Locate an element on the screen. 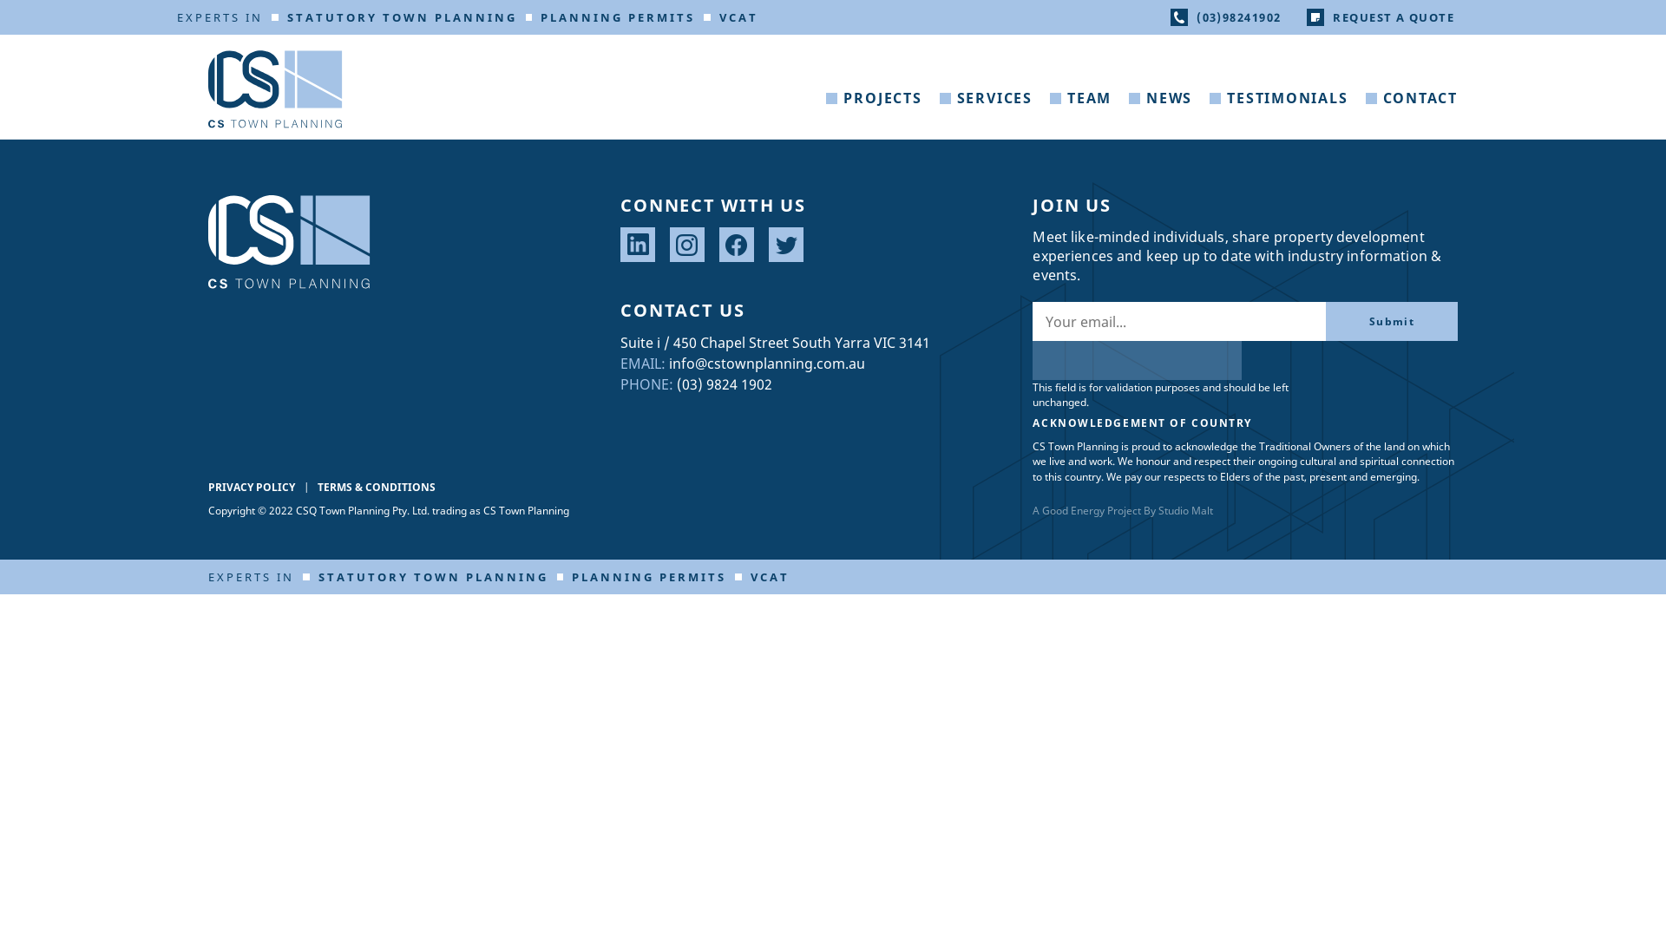 This screenshot has height=937, width=1666. TESTIMONIALS is located at coordinates (1279, 111).